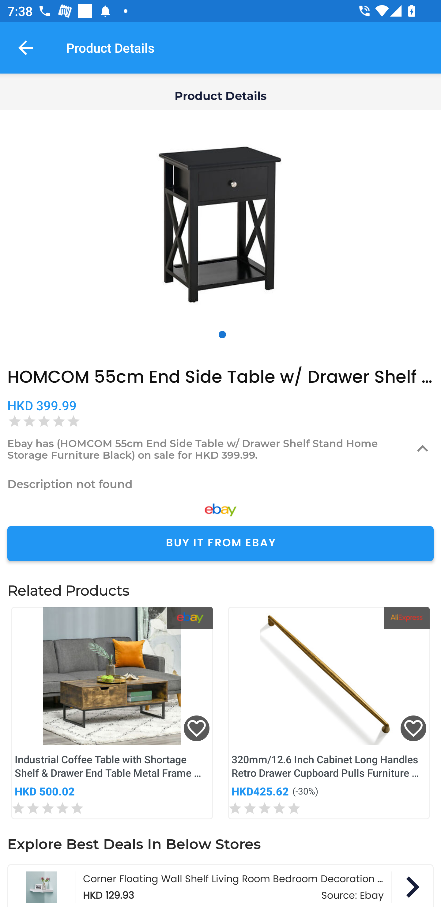 The width and height of the screenshot is (441, 907). Describe the element at coordinates (26, 47) in the screenshot. I see `Navigate up` at that location.